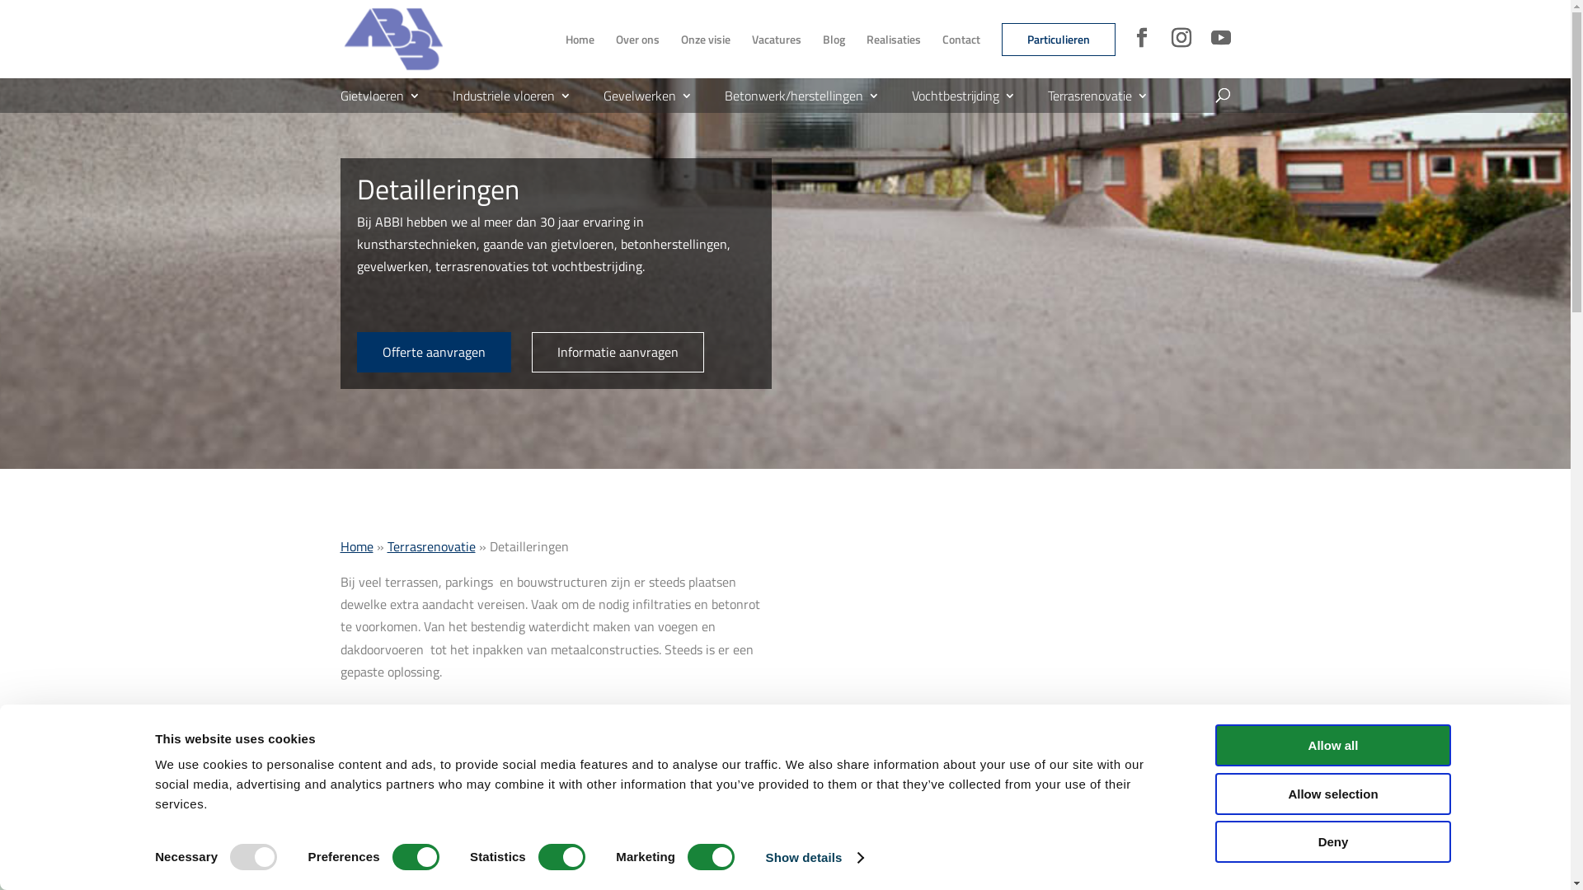 This screenshot has height=890, width=1583. Describe the element at coordinates (815, 858) in the screenshot. I see `Show details` at that location.